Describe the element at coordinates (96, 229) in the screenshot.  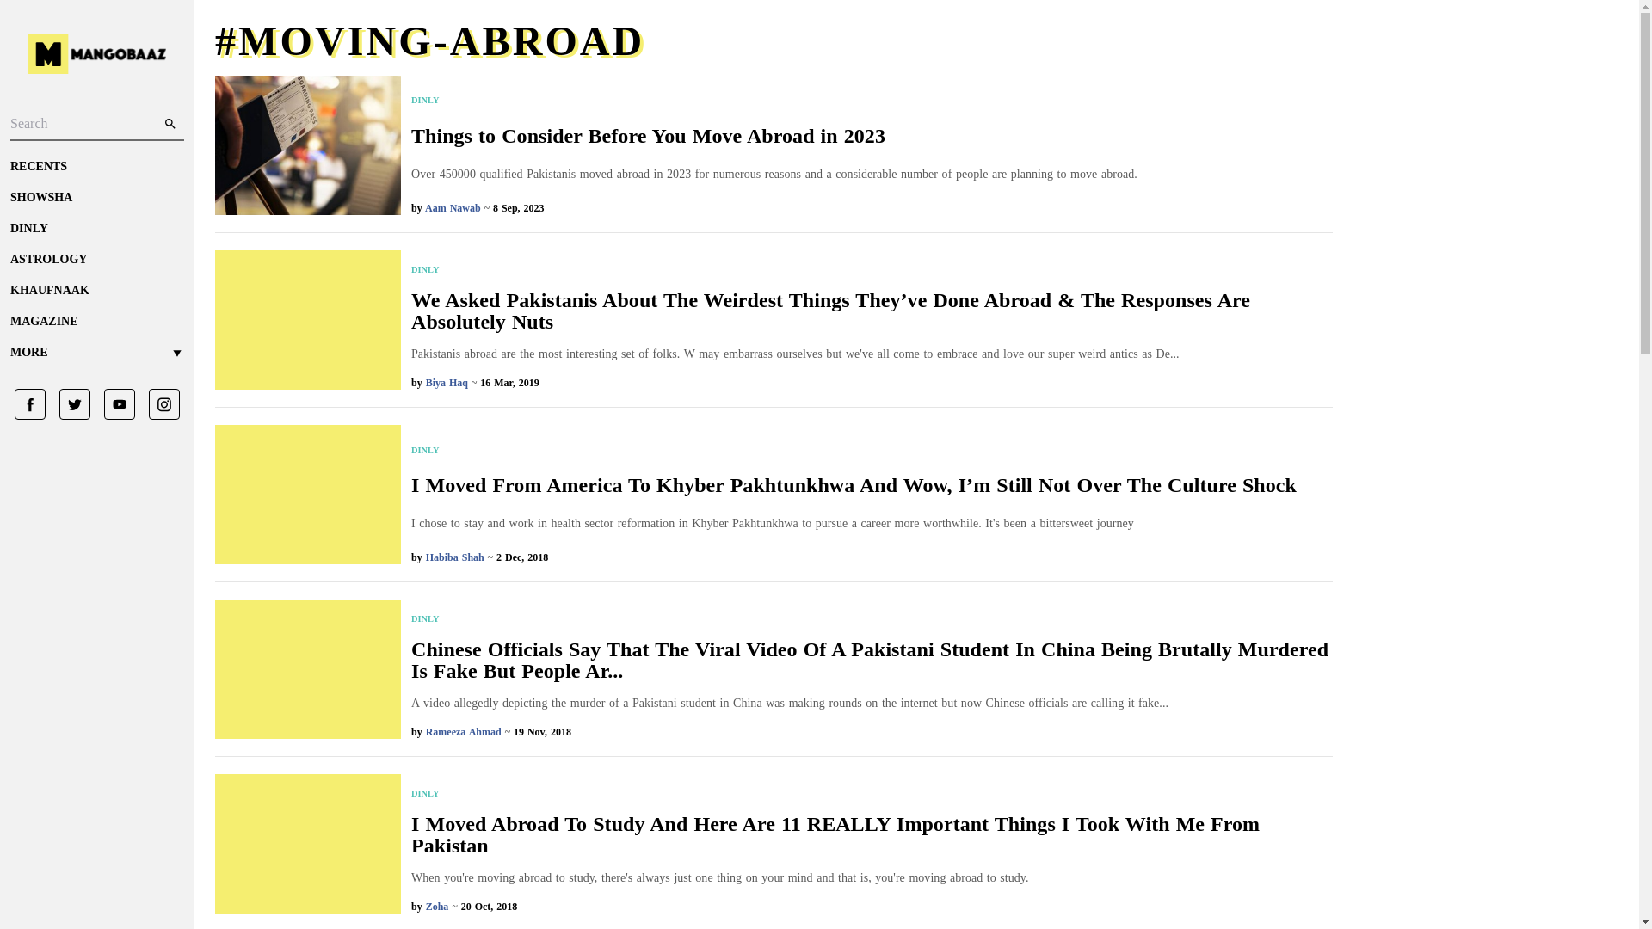
I see `DINLY` at that location.